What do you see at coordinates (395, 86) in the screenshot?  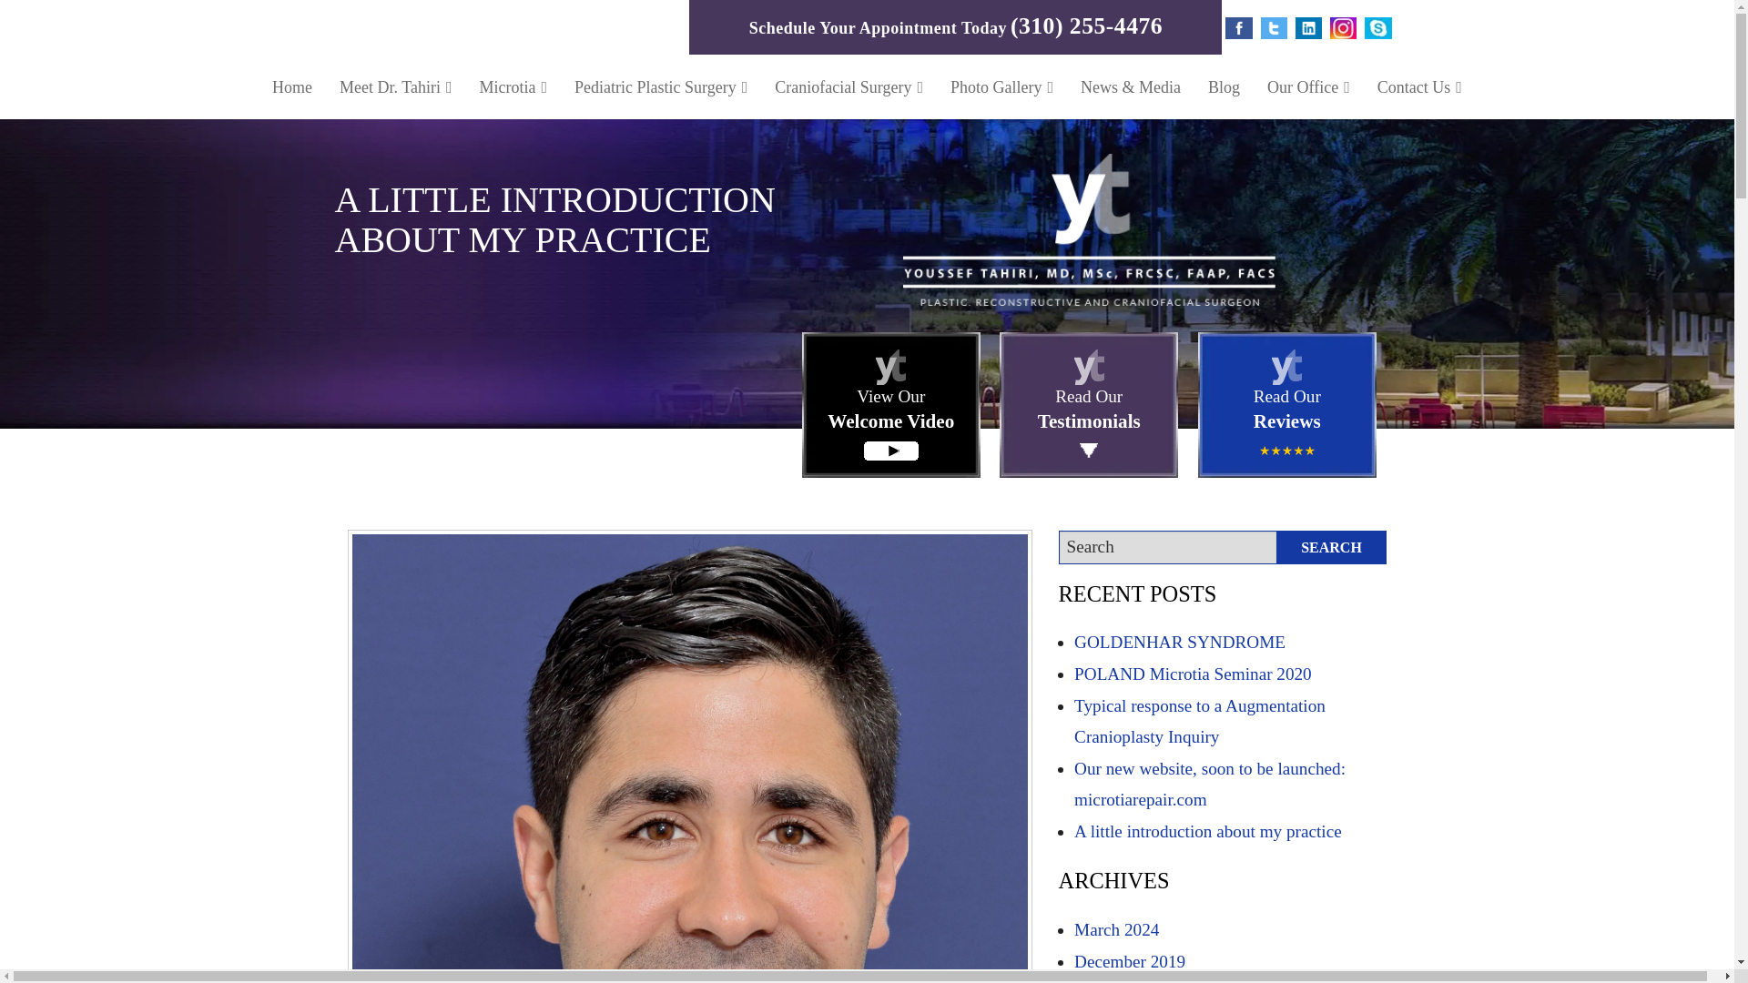 I see `Meet Dr. Tahiri` at bounding box center [395, 86].